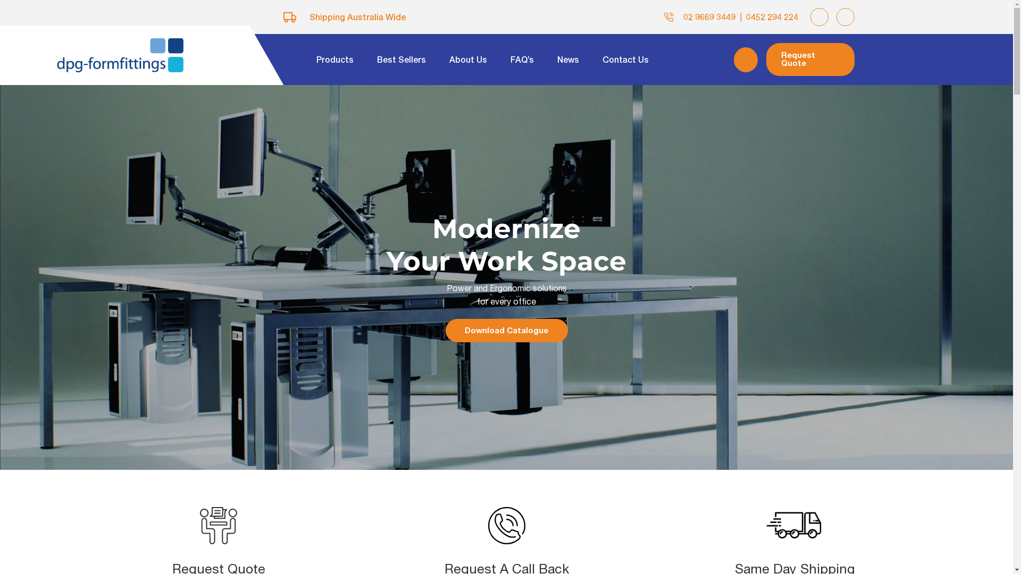 This screenshot has width=1021, height=574. What do you see at coordinates (468, 60) in the screenshot?
I see `About Us` at bounding box center [468, 60].